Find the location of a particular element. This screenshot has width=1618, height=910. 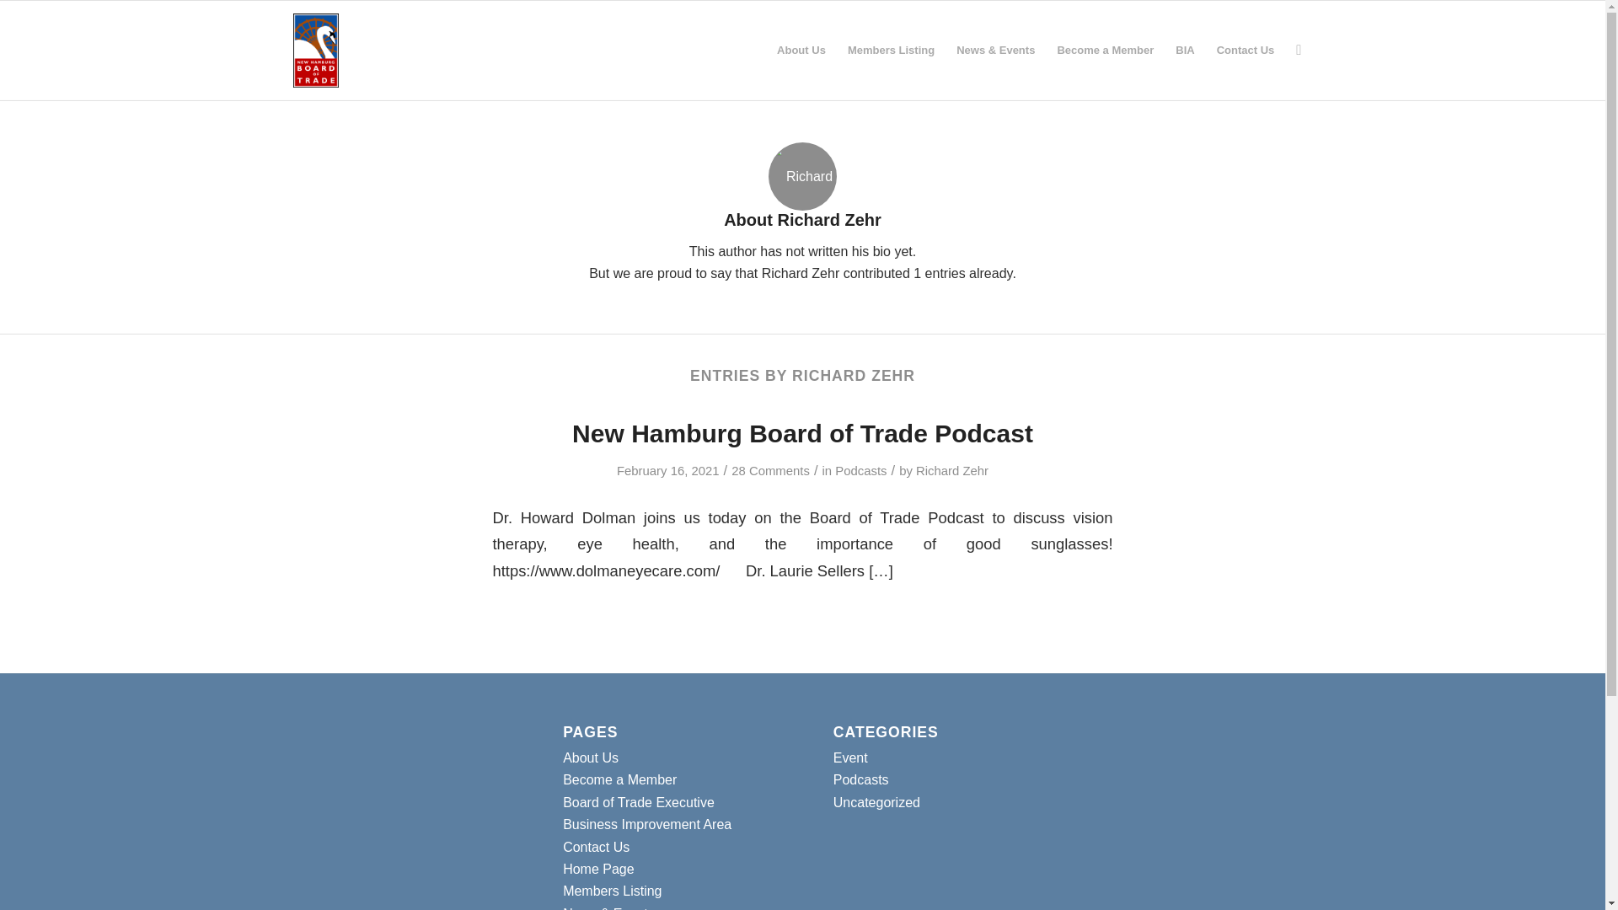

New Hamburg Board of Trade Podcast is located at coordinates (802, 433).